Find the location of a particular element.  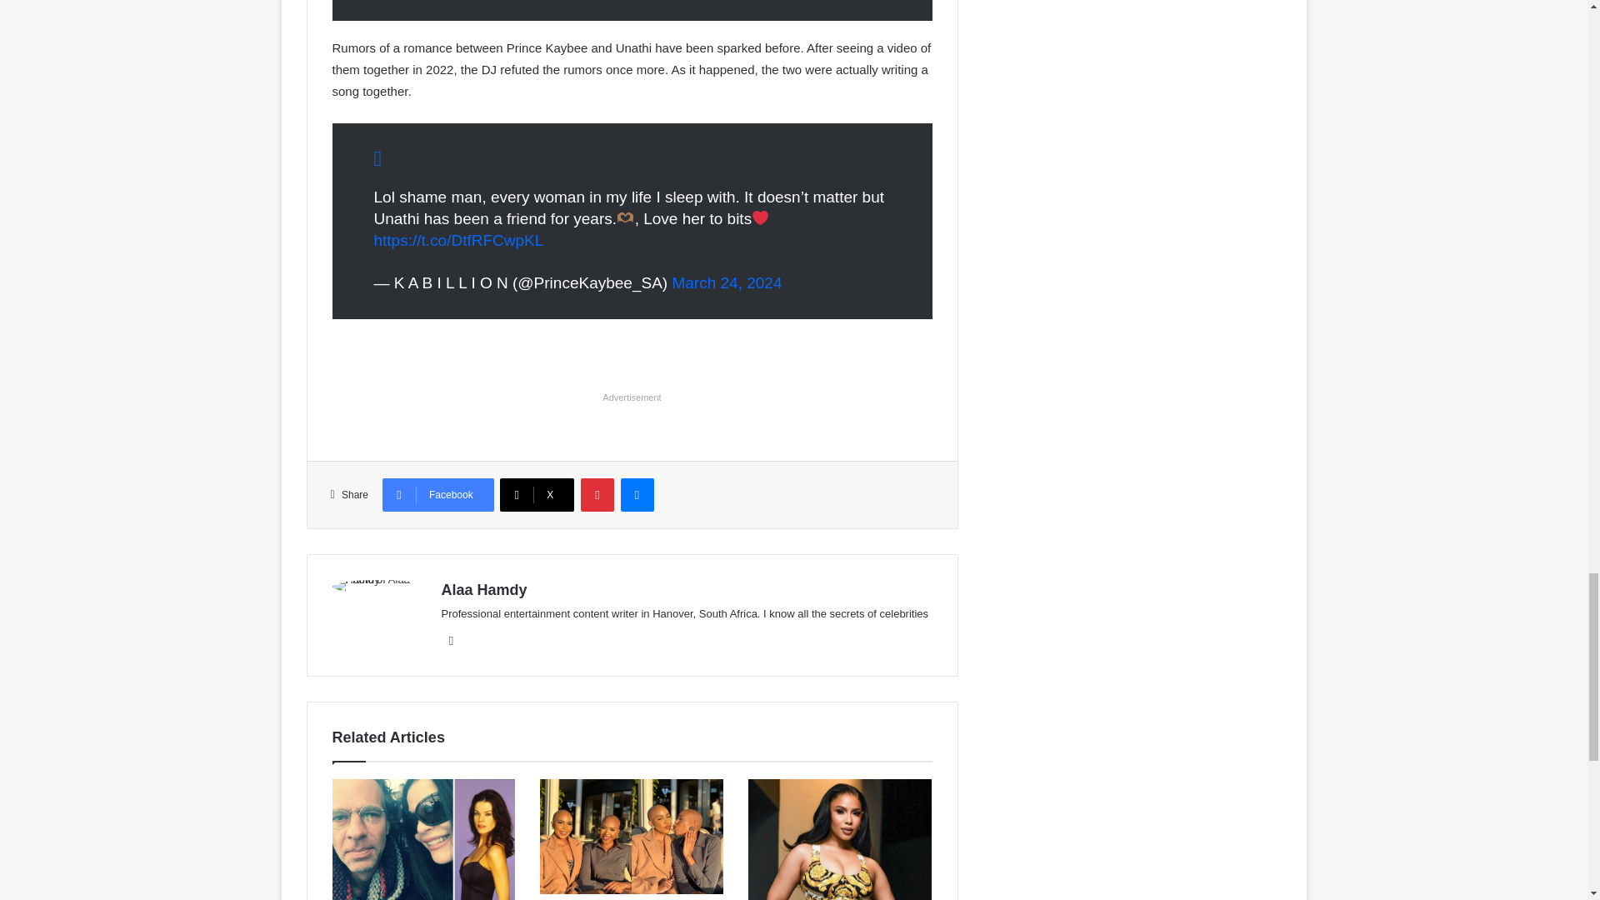

March 24, 2024 is located at coordinates (727, 282).